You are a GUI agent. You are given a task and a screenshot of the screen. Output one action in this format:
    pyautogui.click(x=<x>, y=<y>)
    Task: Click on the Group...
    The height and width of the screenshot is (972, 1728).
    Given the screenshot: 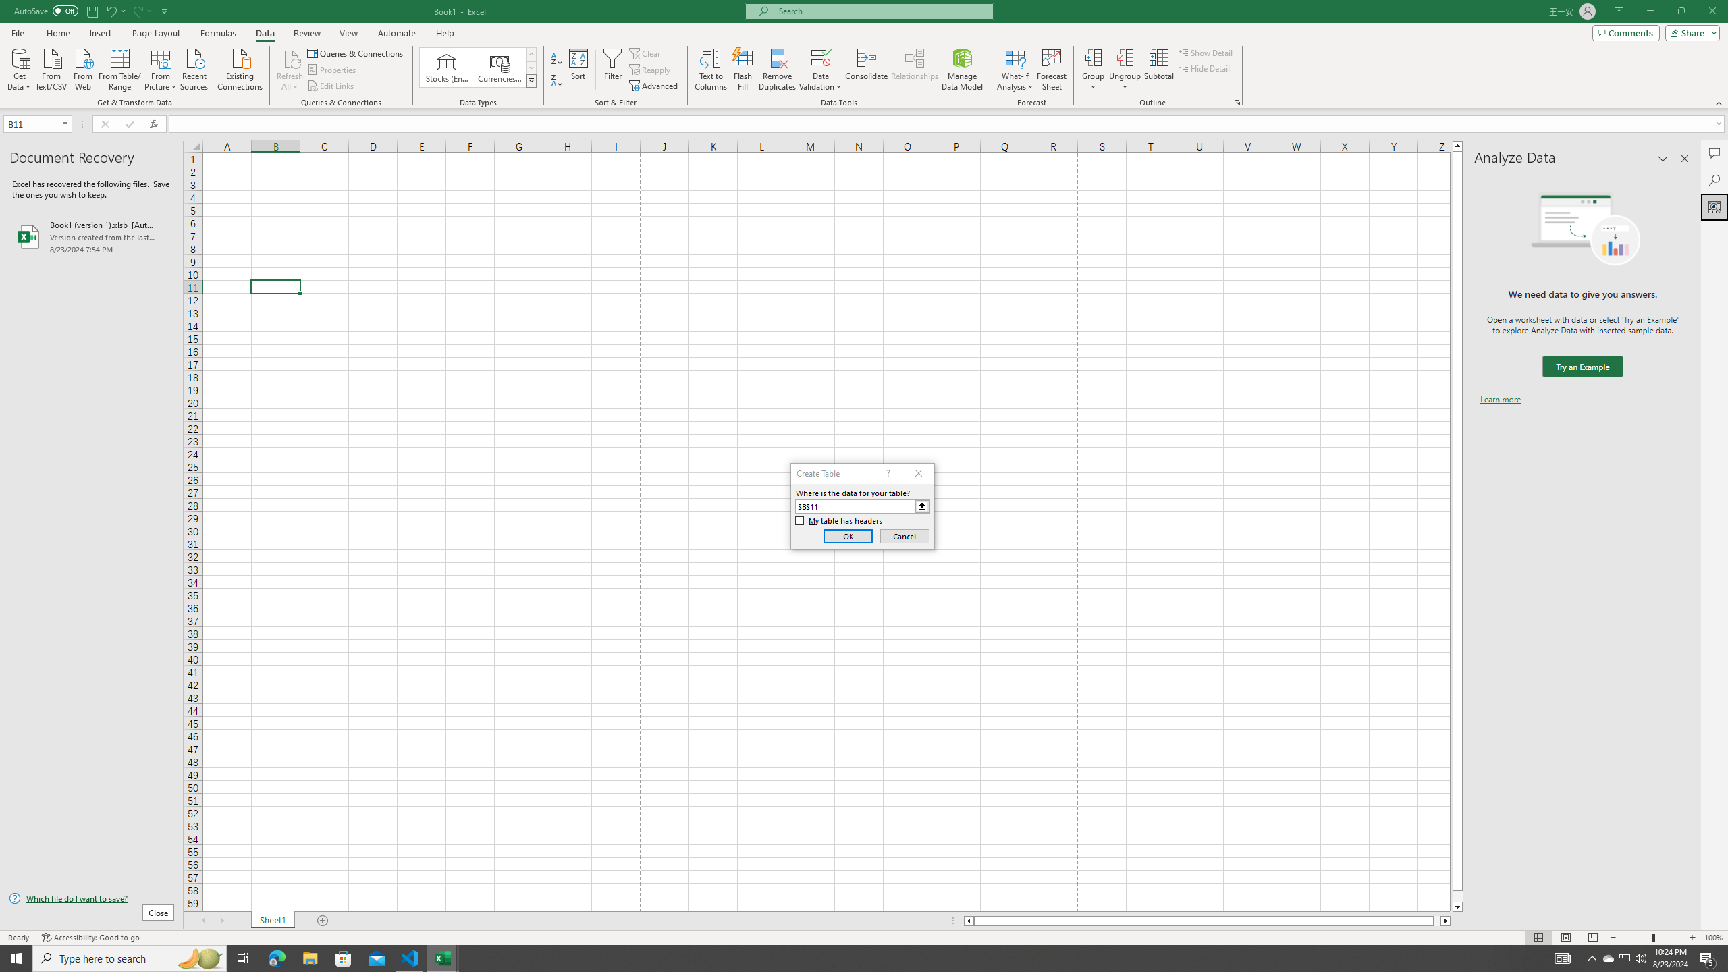 What is the action you would take?
    pyautogui.click(x=1093, y=57)
    